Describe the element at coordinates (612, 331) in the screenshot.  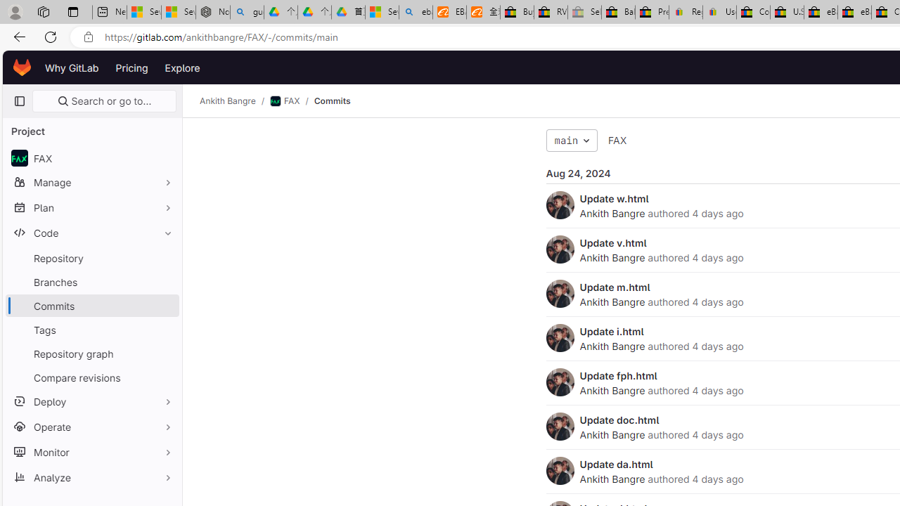
I see `Update i.html` at that location.